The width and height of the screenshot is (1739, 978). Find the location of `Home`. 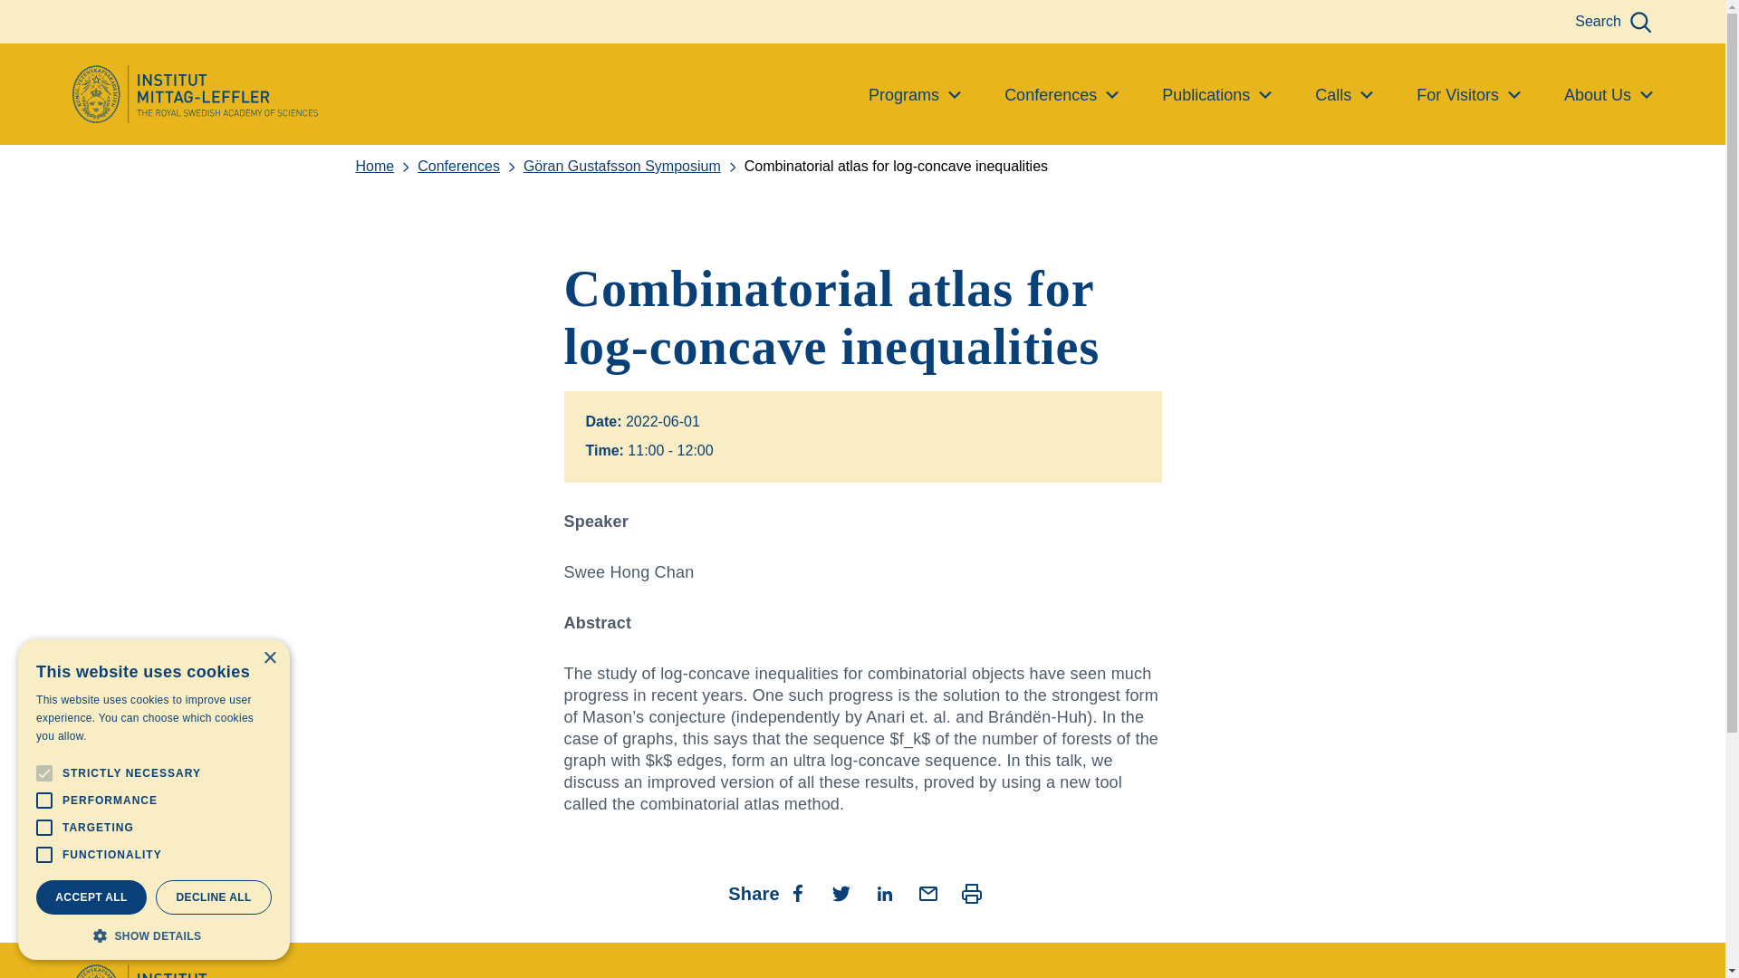

Home is located at coordinates (386, 167).